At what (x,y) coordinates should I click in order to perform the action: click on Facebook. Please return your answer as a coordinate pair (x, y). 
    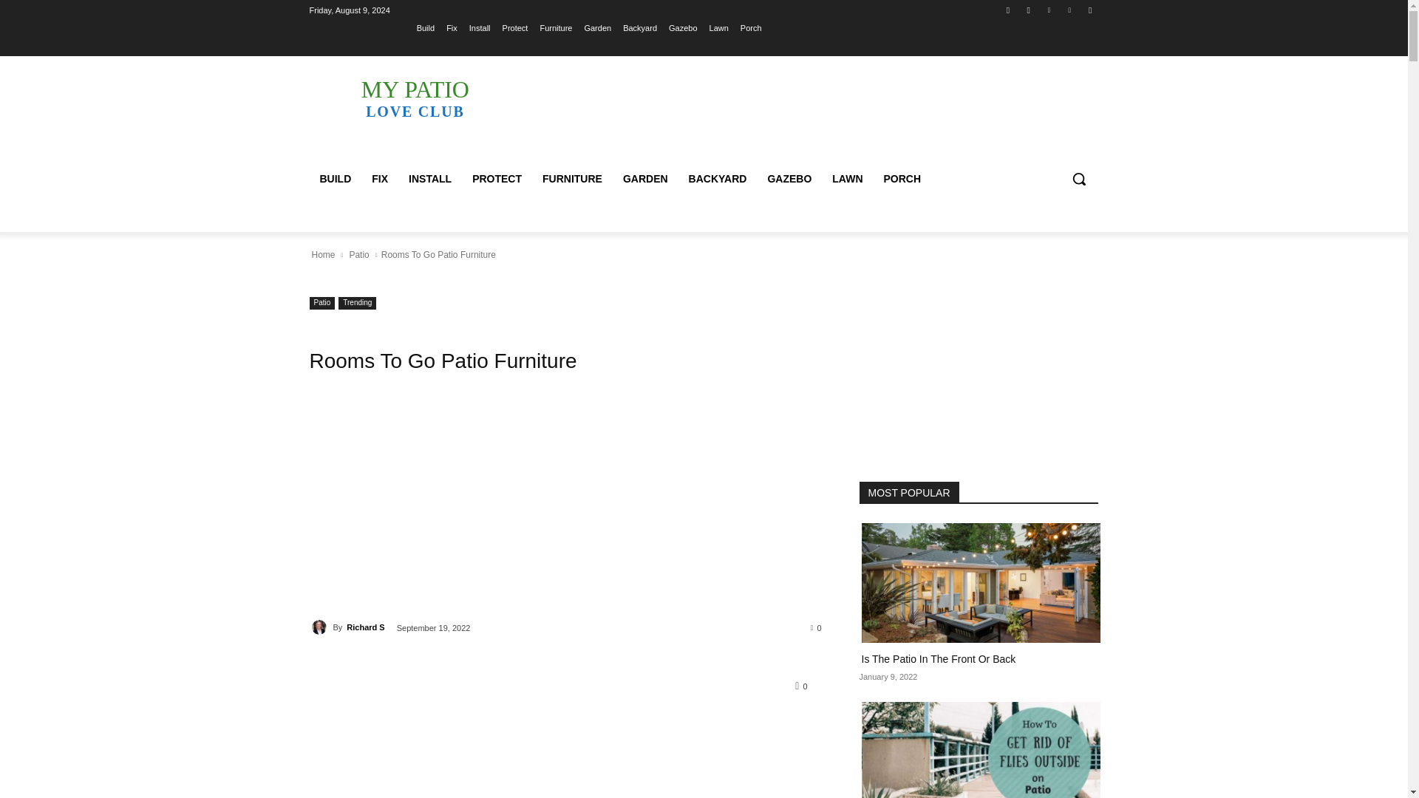
    Looking at the image, I should click on (1008, 10).